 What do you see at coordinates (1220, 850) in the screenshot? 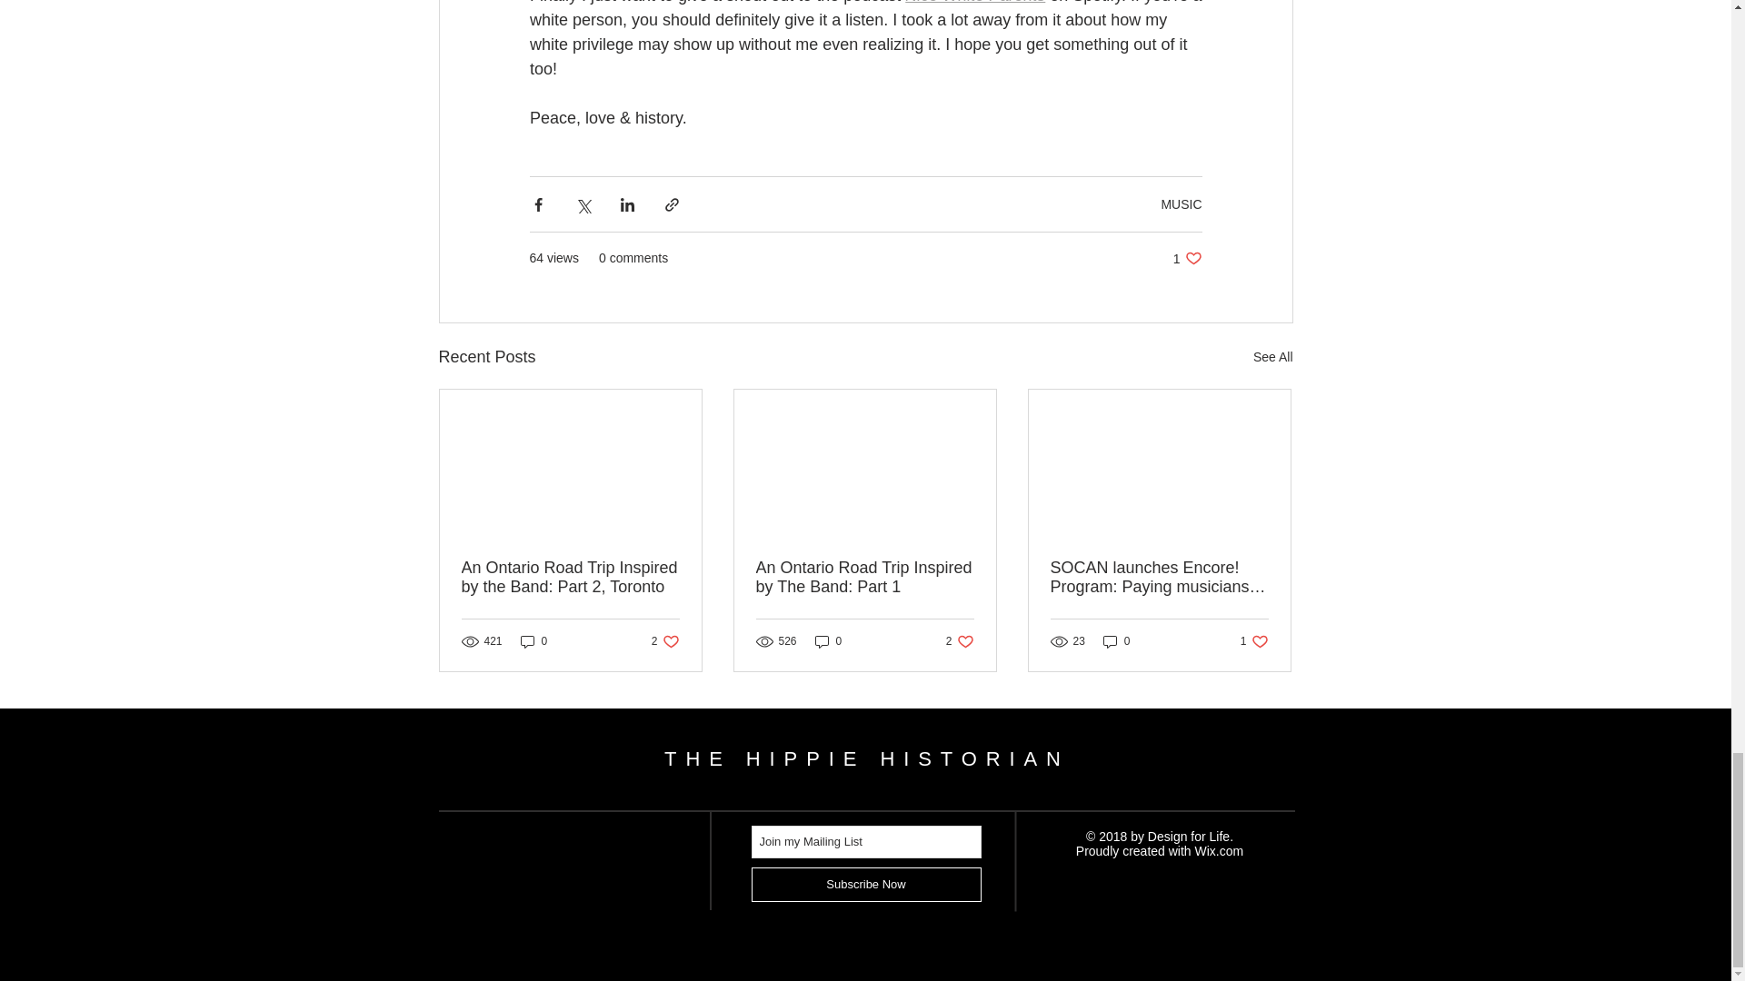
I see `Subscribe Now` at bounding box center [1220, 850].